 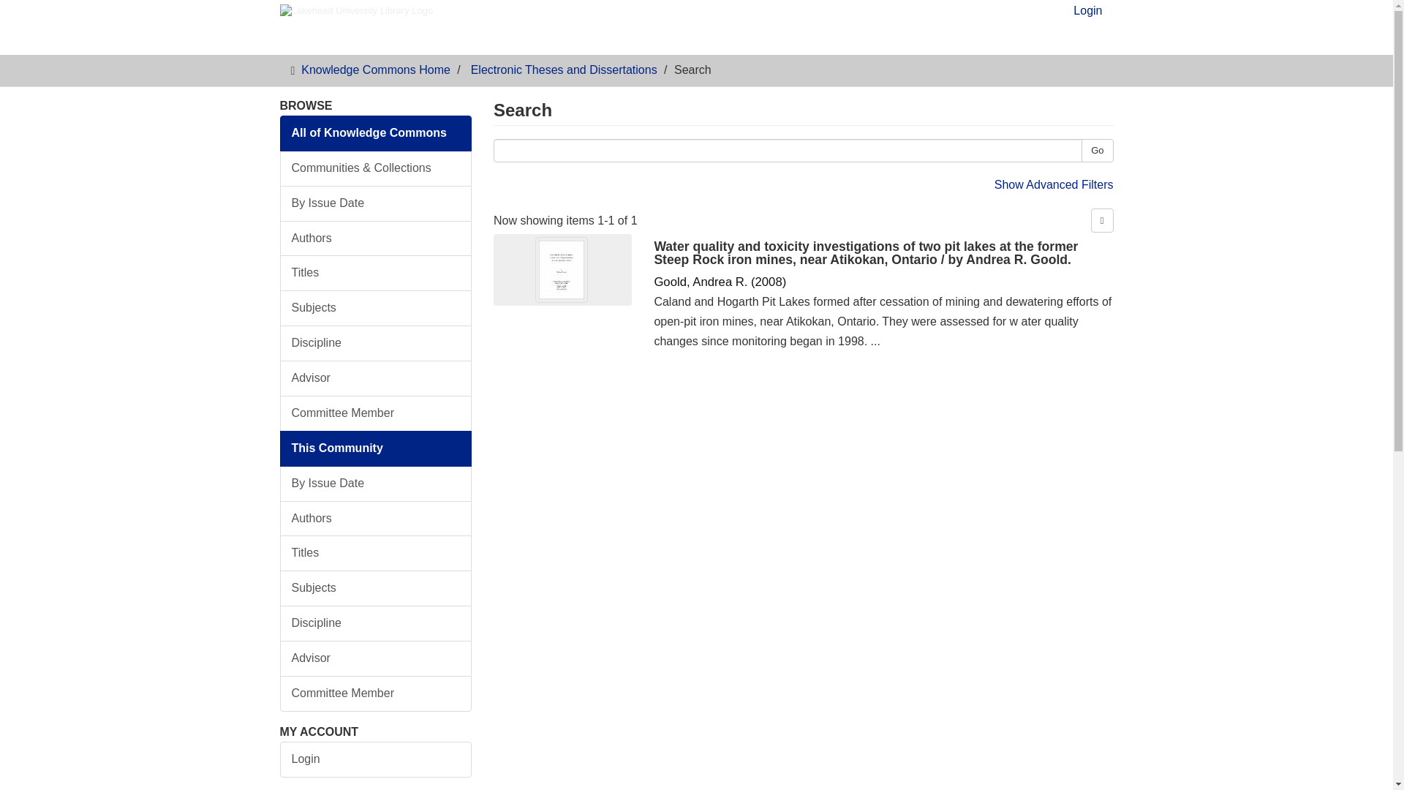 What do you see at coordinates (1053, 184) in the screenshot?
I see `Show Advanced Filters` at bounding box center [1053, 184].